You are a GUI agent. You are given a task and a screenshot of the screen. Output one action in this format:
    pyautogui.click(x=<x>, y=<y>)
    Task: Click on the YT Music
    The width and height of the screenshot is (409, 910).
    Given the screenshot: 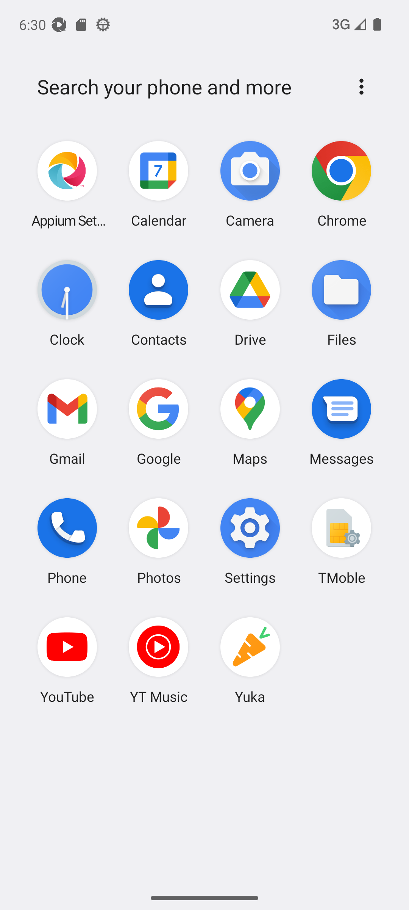 What is the action you would take?
    pyautogui.click(x=159, y=660)
    